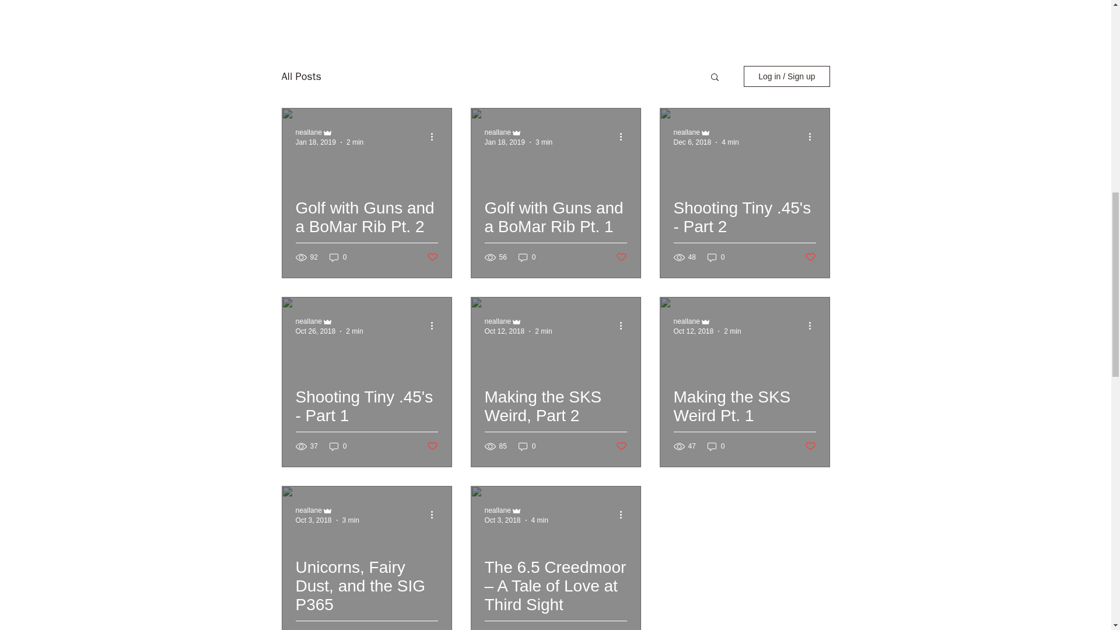  What do you see at coordinates (716, 258) in the screenshot?
I see `0` at bounding box center [716, 258].